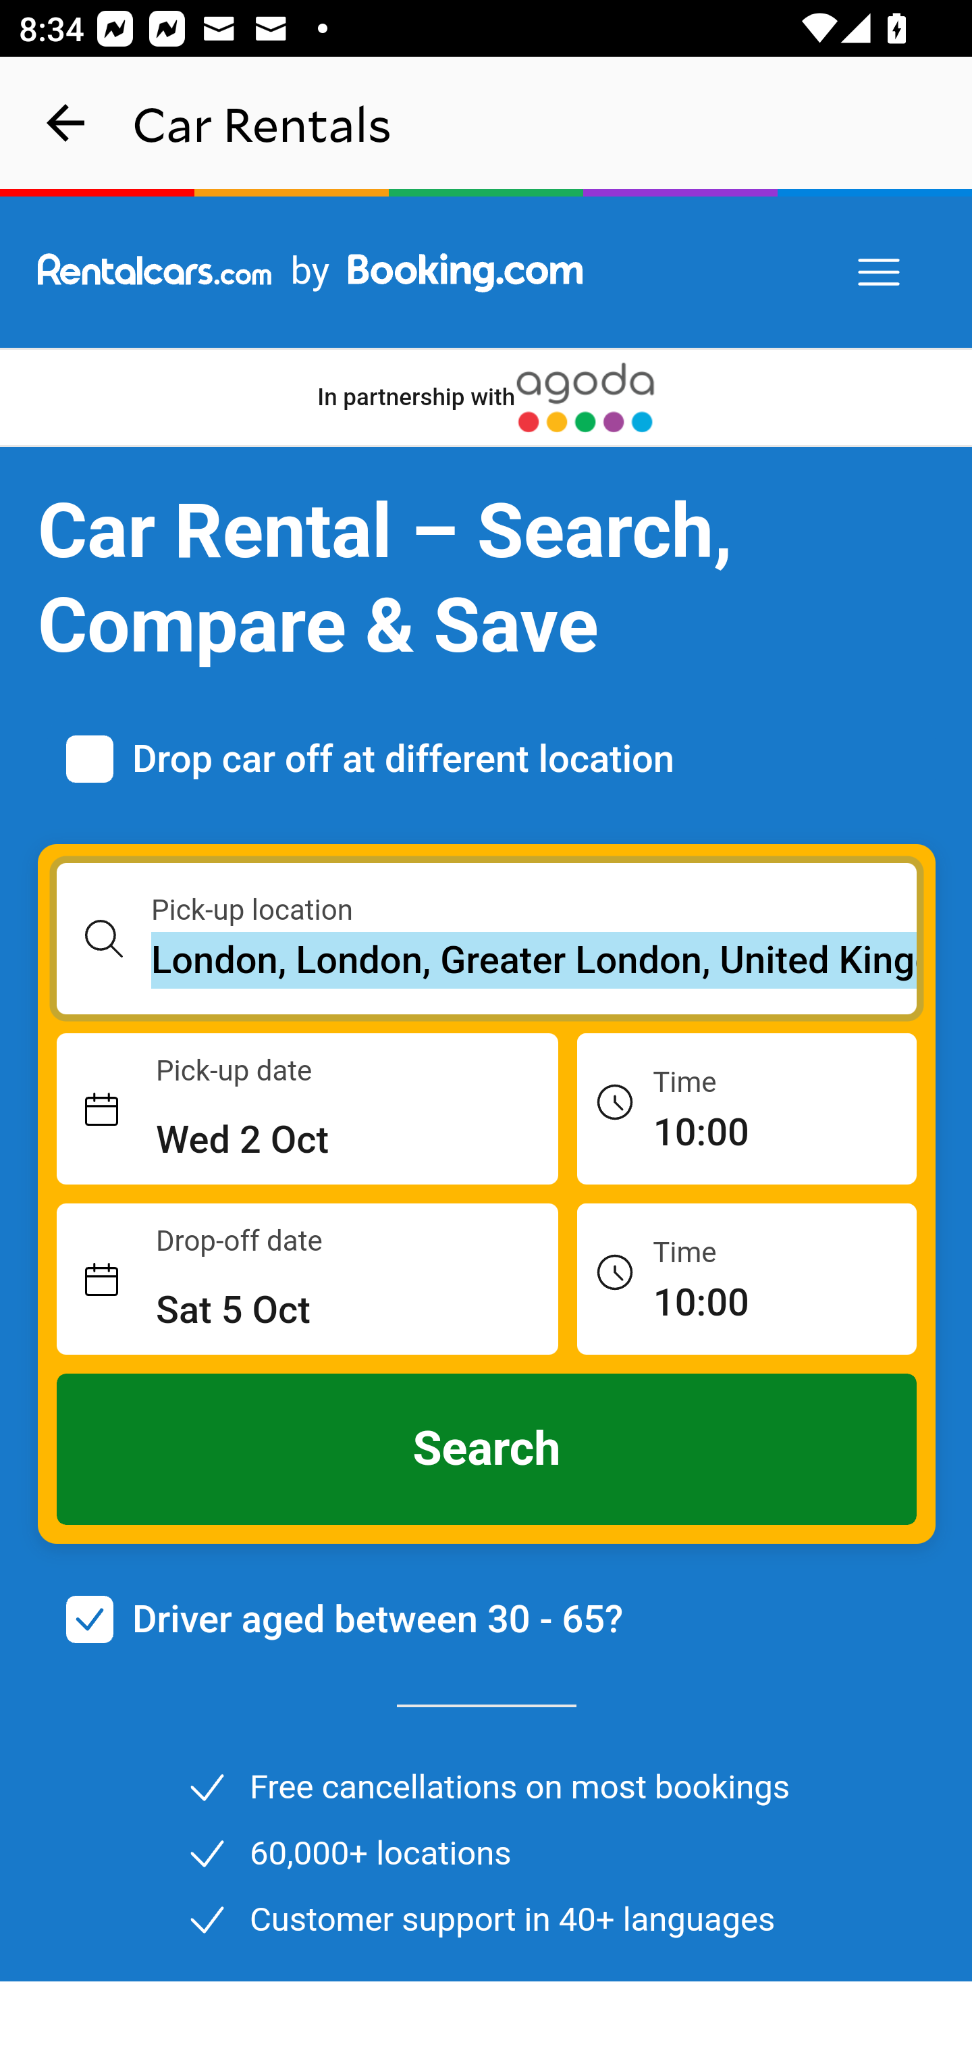 The width and height of the screenshot is (972, 2053). Describe the element at coordinates (880, 273) in the screenshot. I see `Menu` at that location.